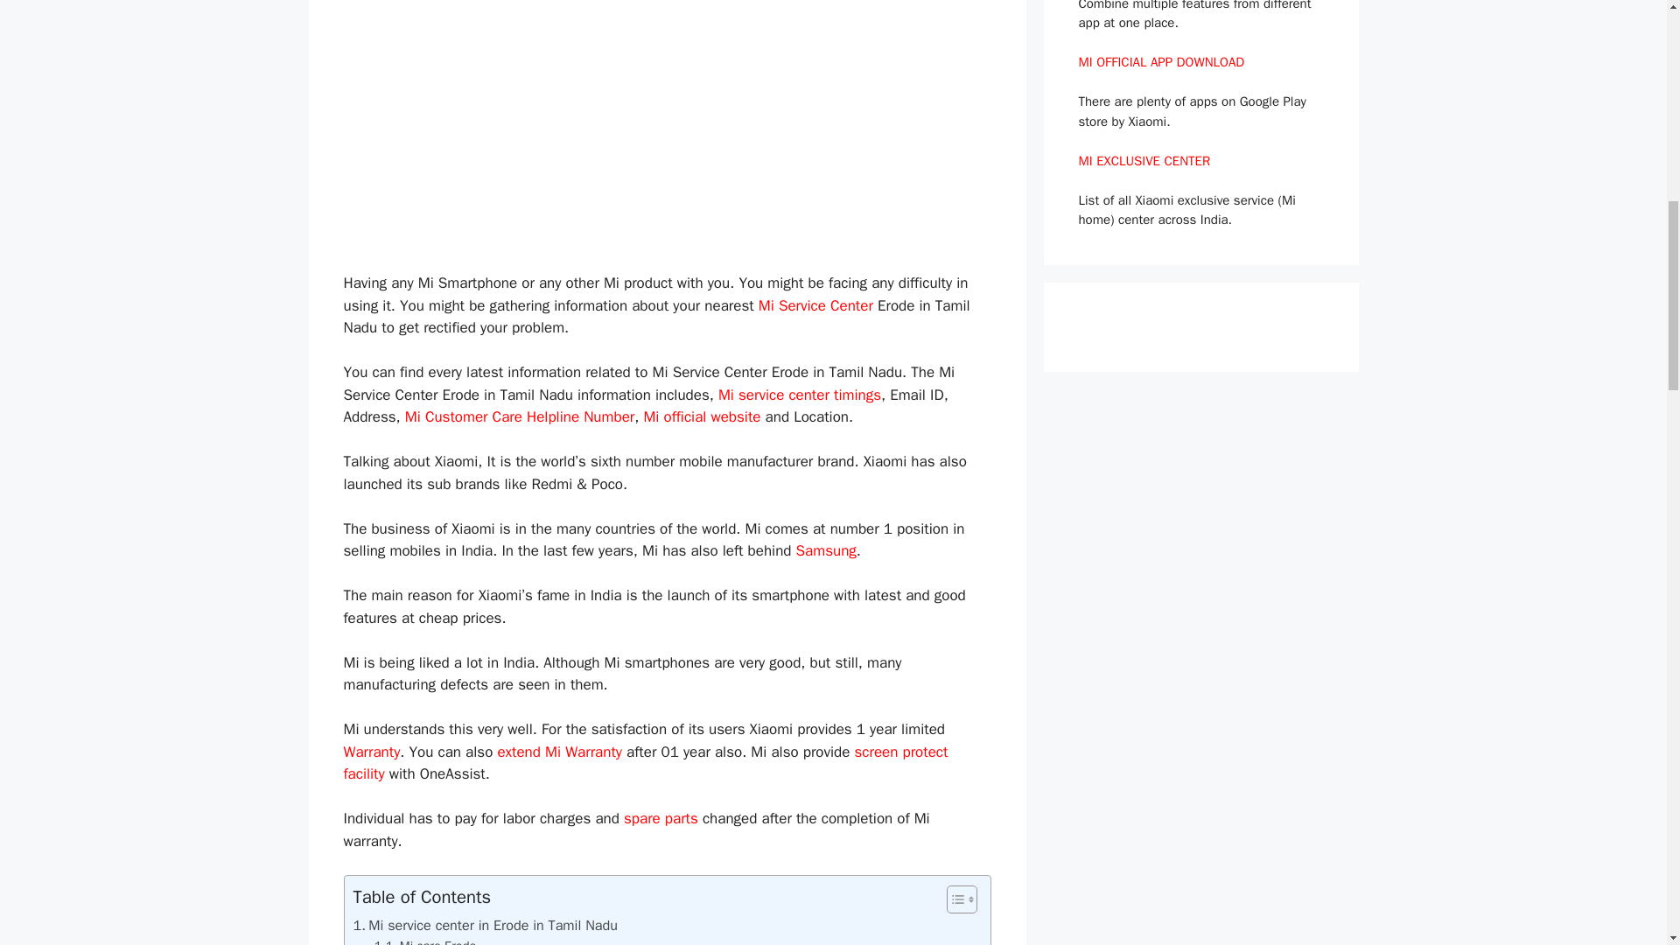 This screenshot has width=1680, height=945. What do you see at coordinates (425, 941) in the screenshot?
I see `Mi care Erode` at bounding box center [425, 941].